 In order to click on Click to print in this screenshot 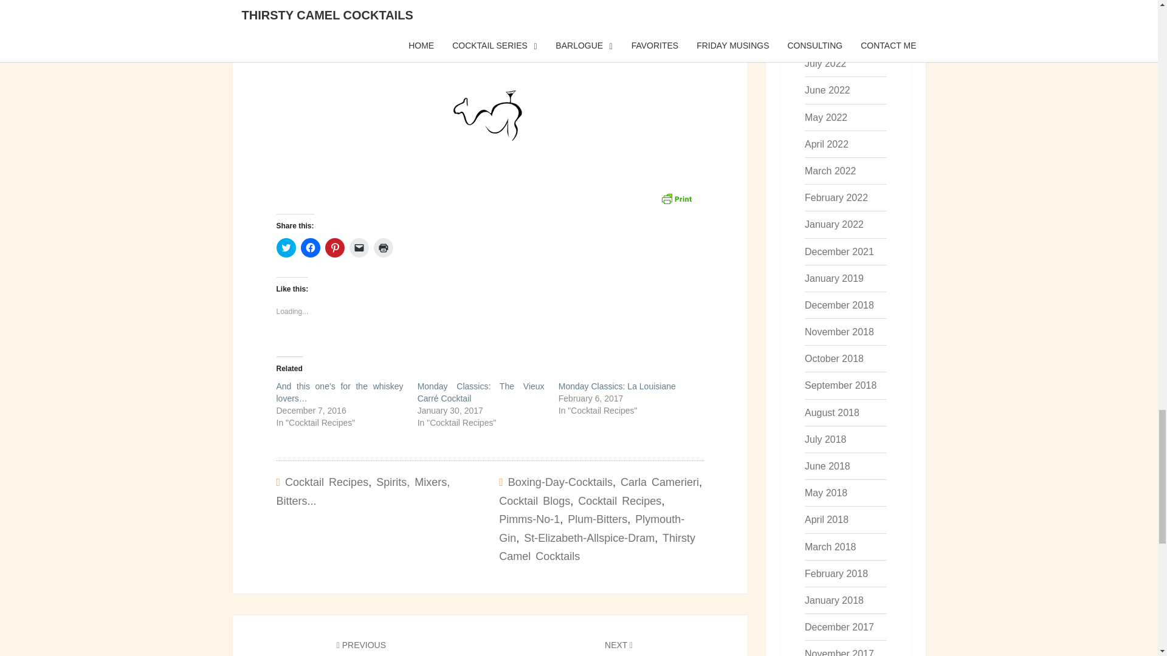, I will do `click(383, 248)`.